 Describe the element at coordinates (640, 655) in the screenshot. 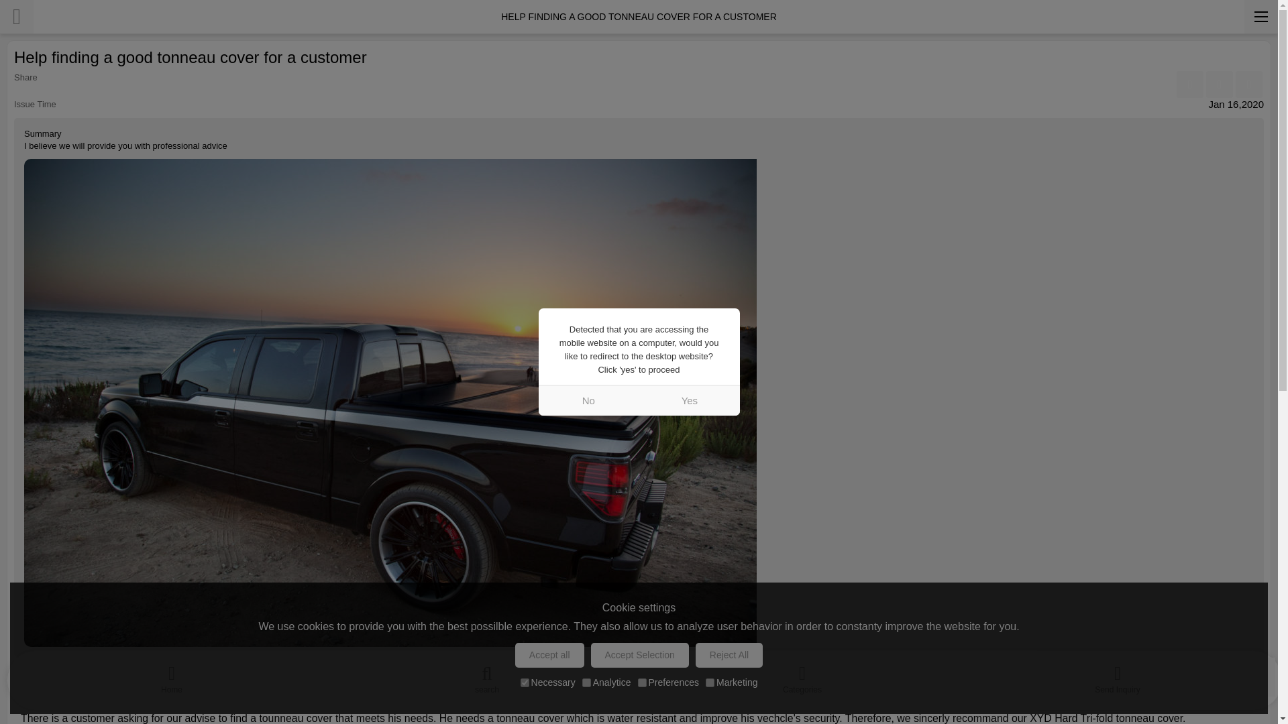

I see `Accept Selection` at that location.